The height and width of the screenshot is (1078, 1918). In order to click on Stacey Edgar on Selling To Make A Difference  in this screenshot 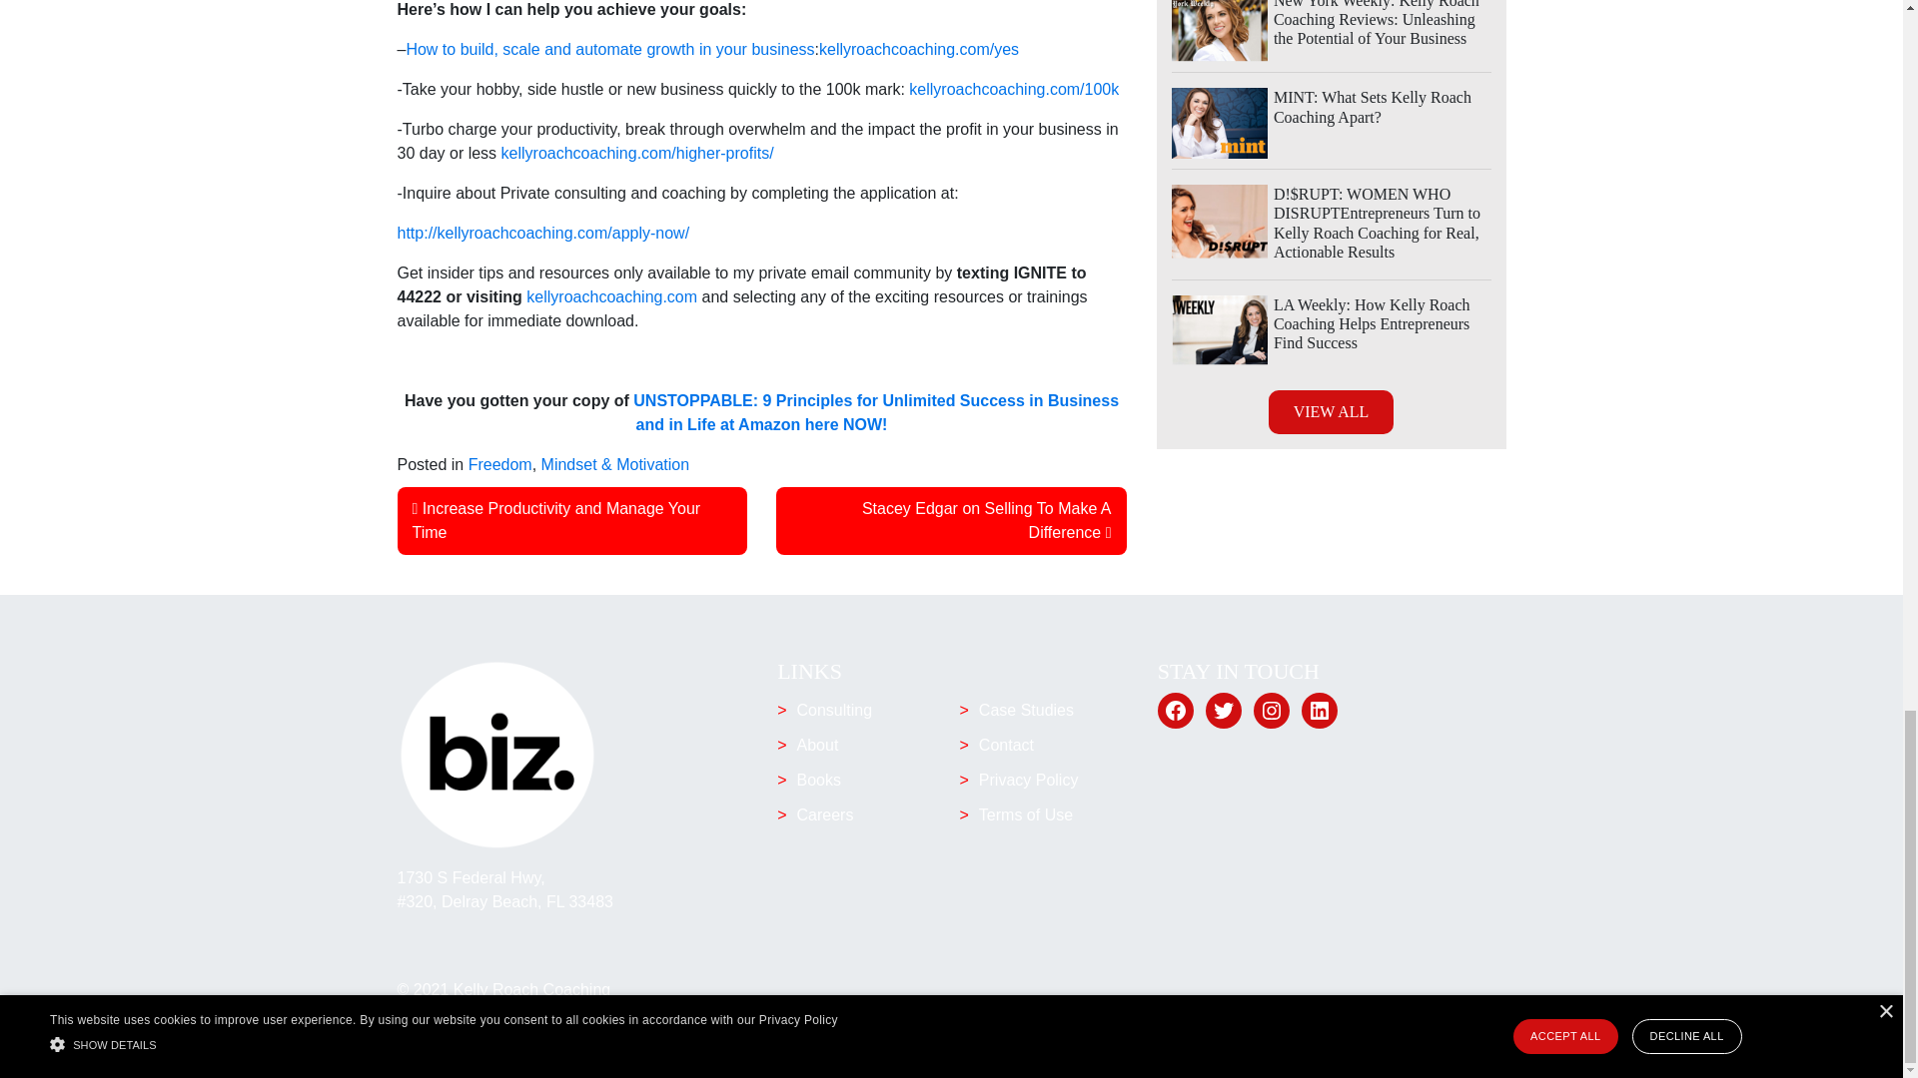, I will do `click(987, 521)`.